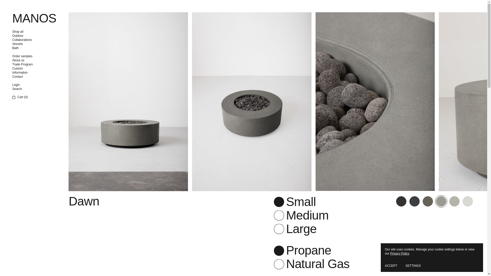 The width and height of the screenshot is (491, 276). What do you see at coordinates (30, 73) in the screenshot?
I see `Information` at bounding box center [30, 73].